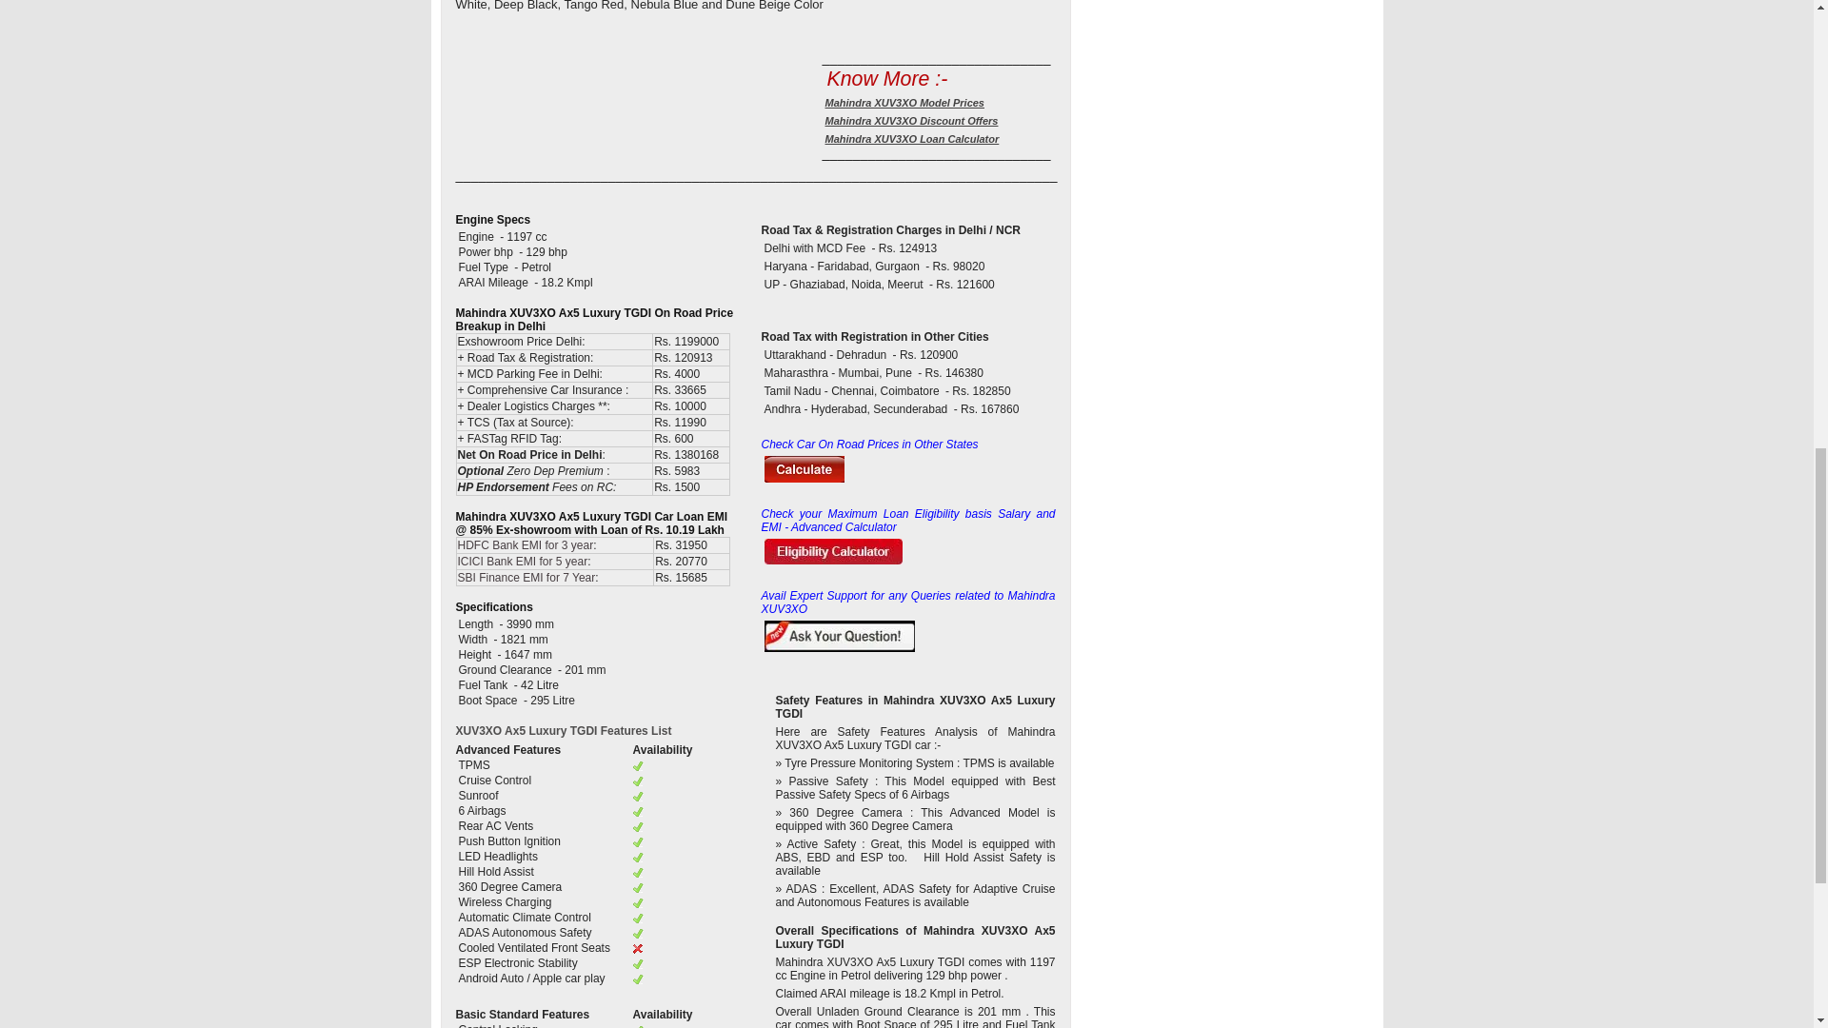 The height and width of the screenshot is (1028, 1828). What do you see at coordinates (912, 120) in the screenshot?
I see `Mahindra XUV3XO Discount Offers` at bounding box center [912, 120].